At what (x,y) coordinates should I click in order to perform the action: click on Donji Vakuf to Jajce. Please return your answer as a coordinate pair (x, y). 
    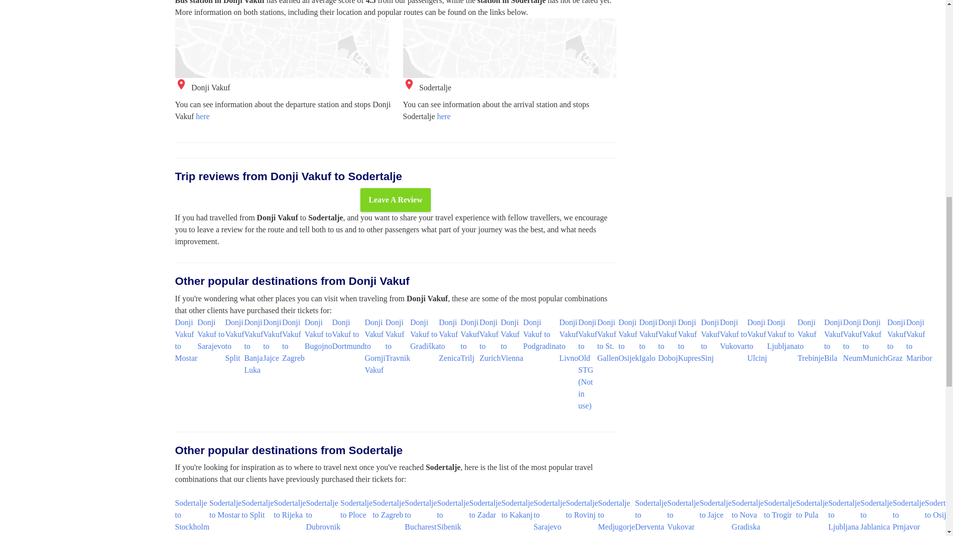
    Looking at the image, I should click on (272, 339).